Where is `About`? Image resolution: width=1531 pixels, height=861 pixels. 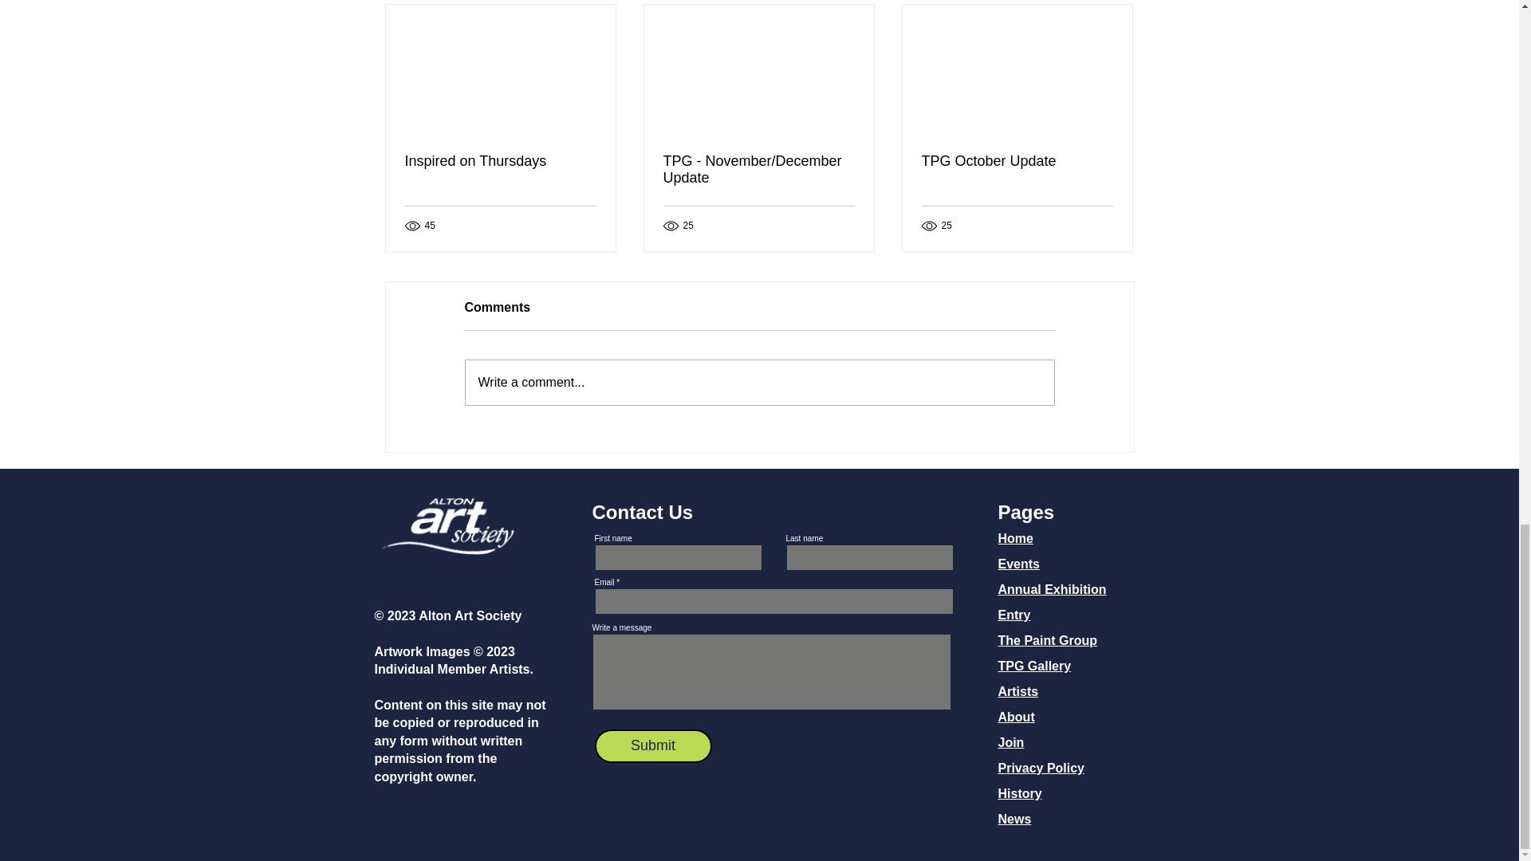 About is located at coordinates (1016, 717).